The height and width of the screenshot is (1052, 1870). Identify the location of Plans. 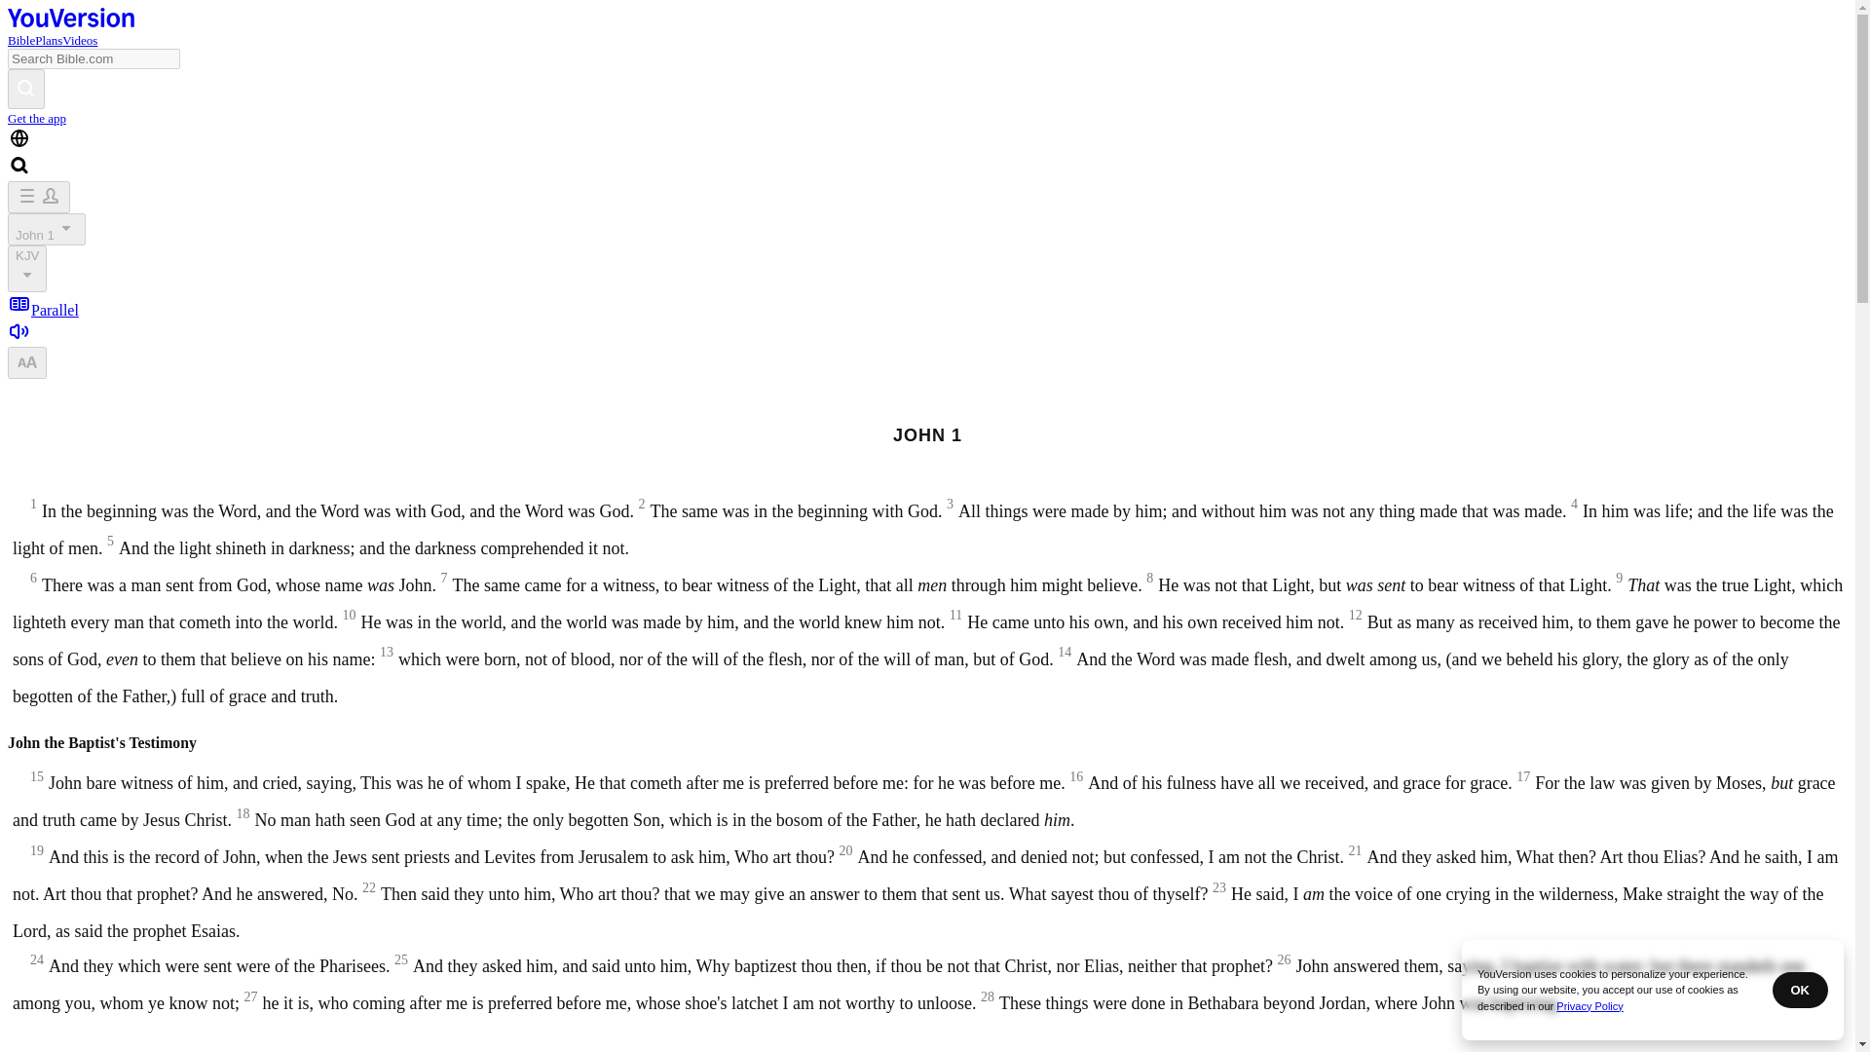
(49, 39).